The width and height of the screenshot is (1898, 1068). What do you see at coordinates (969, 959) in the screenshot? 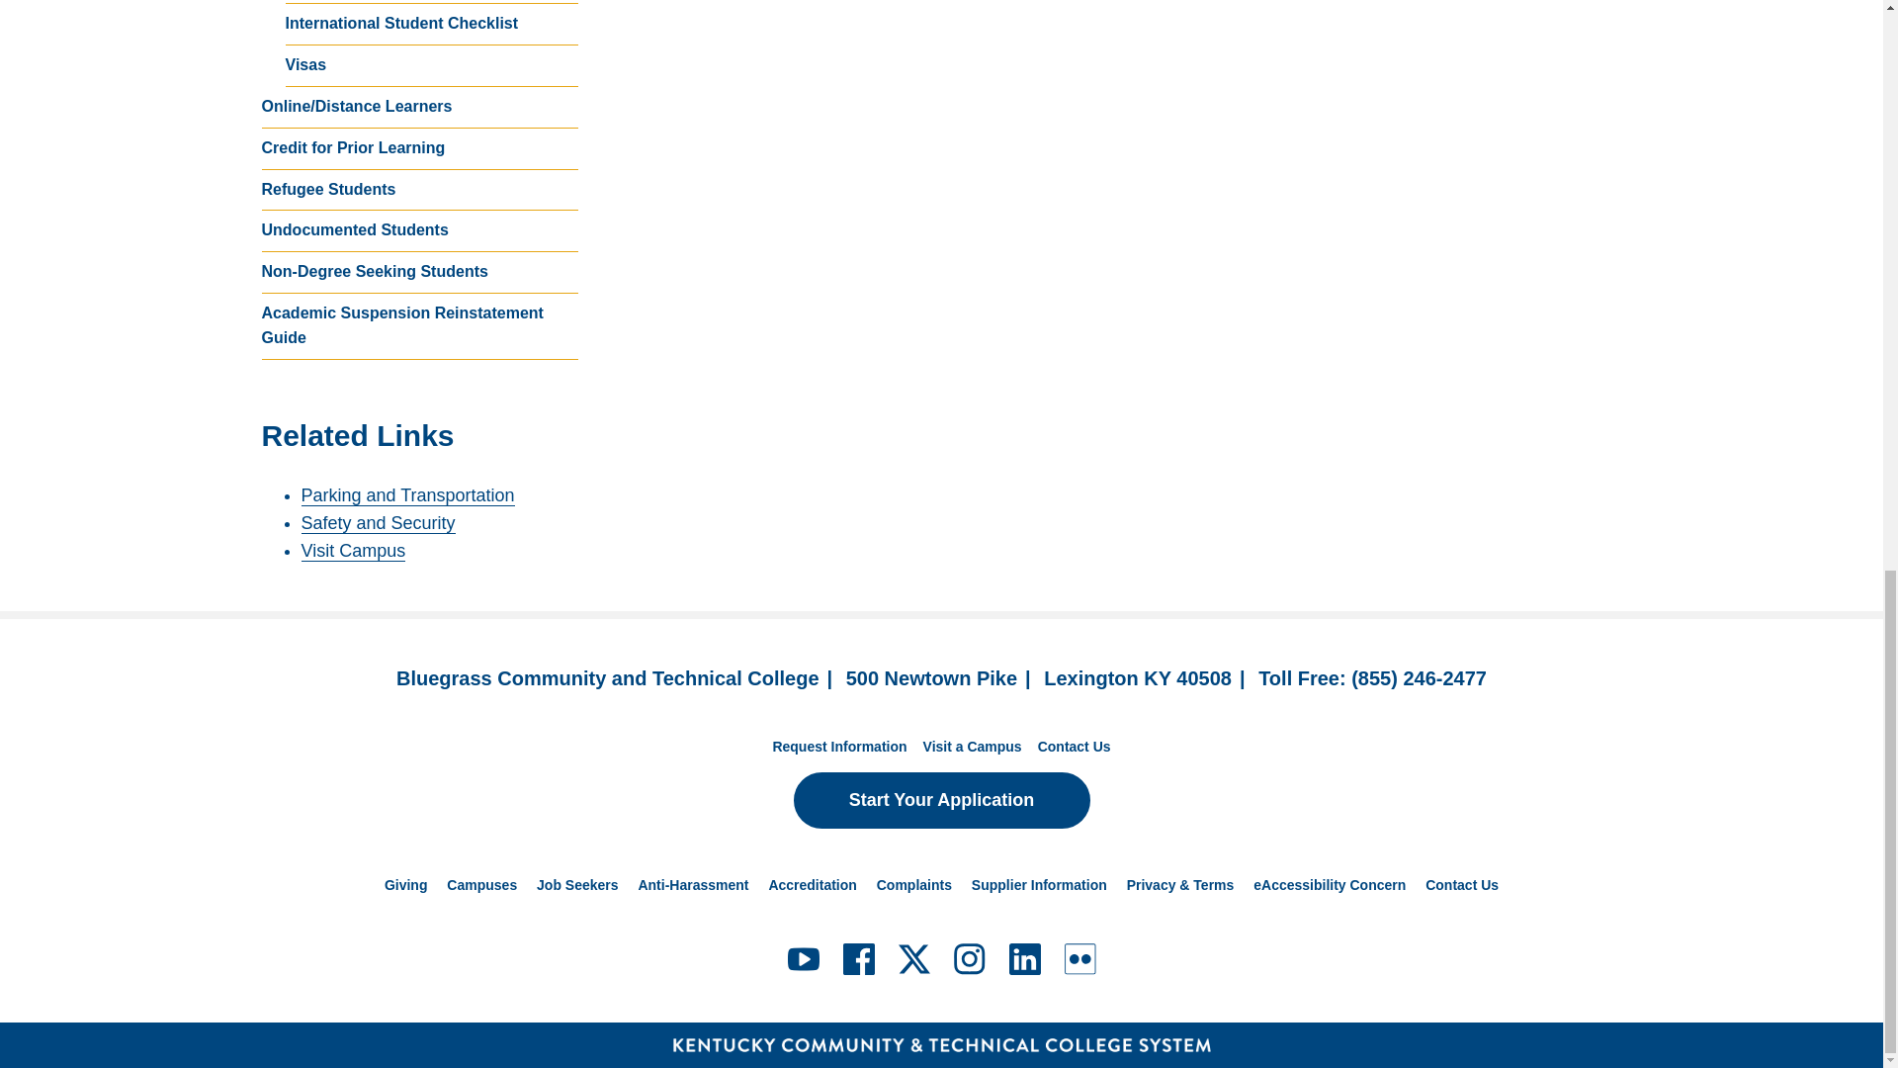
I see `Opens BCTC Instagram page in new window` at bounding box center [969, 959].